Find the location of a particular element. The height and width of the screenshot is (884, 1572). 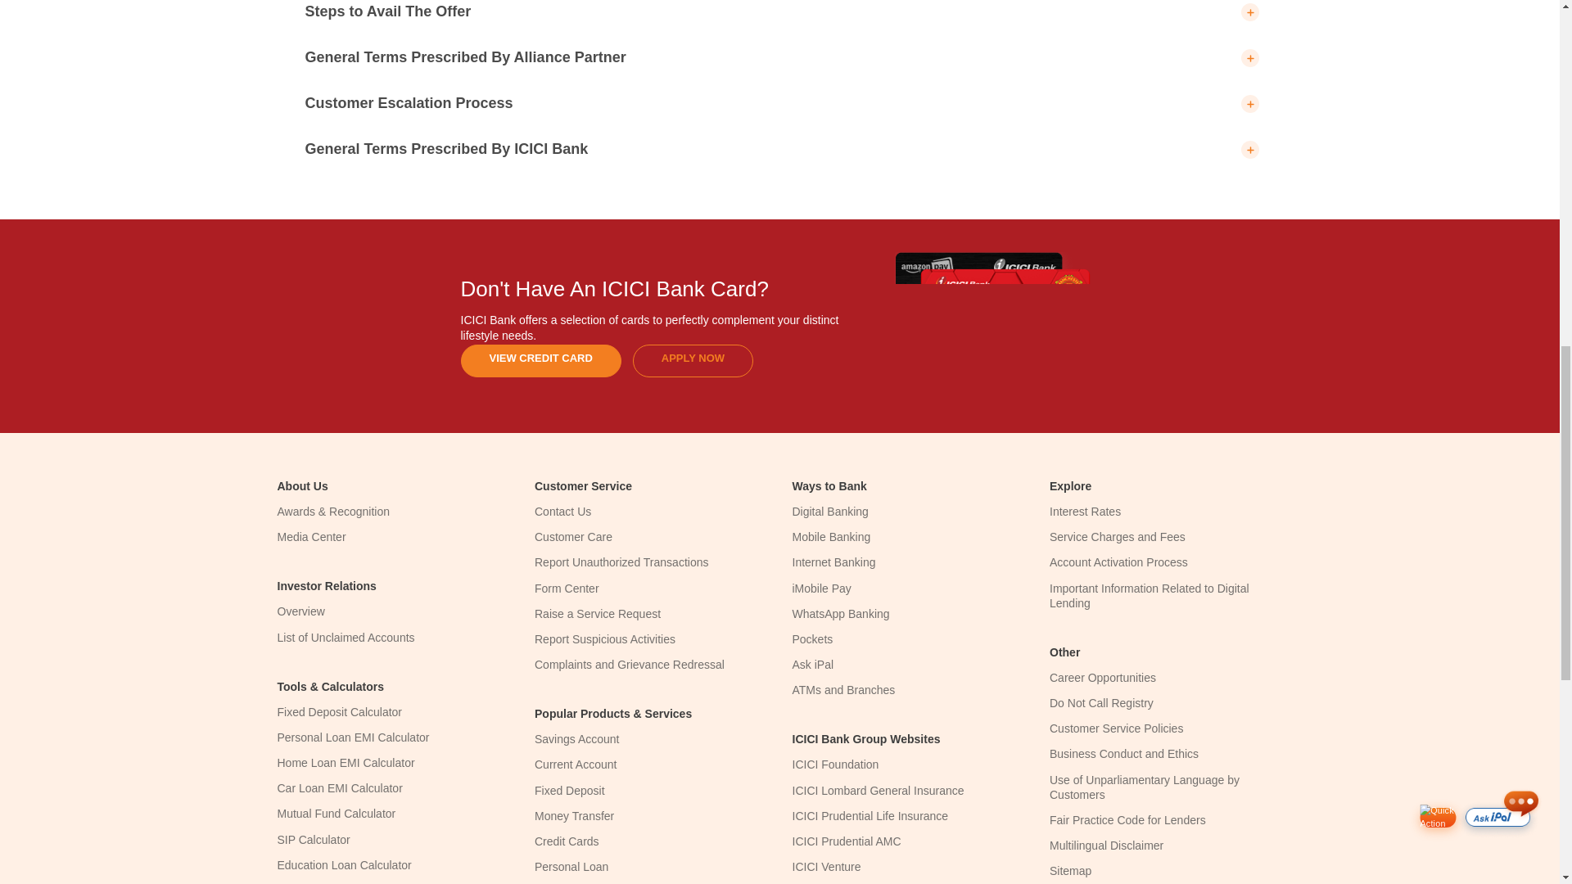

Car Loan EMI Calculator is located at coordinates (339, 787).